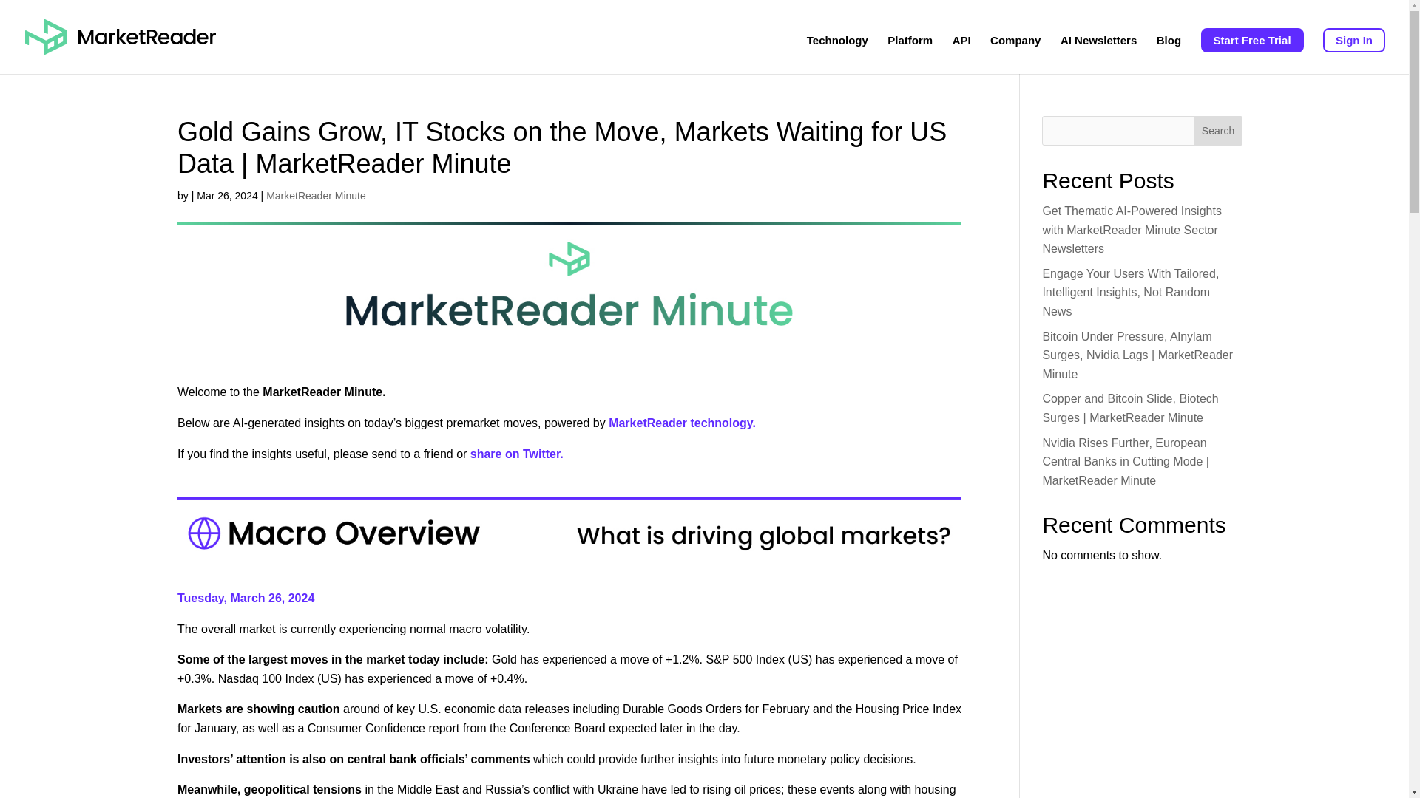 This screenshot has width=1420, height=798. Describe the element at coordinates (910, 55) in the screenshot. I see `Platform` at that location.